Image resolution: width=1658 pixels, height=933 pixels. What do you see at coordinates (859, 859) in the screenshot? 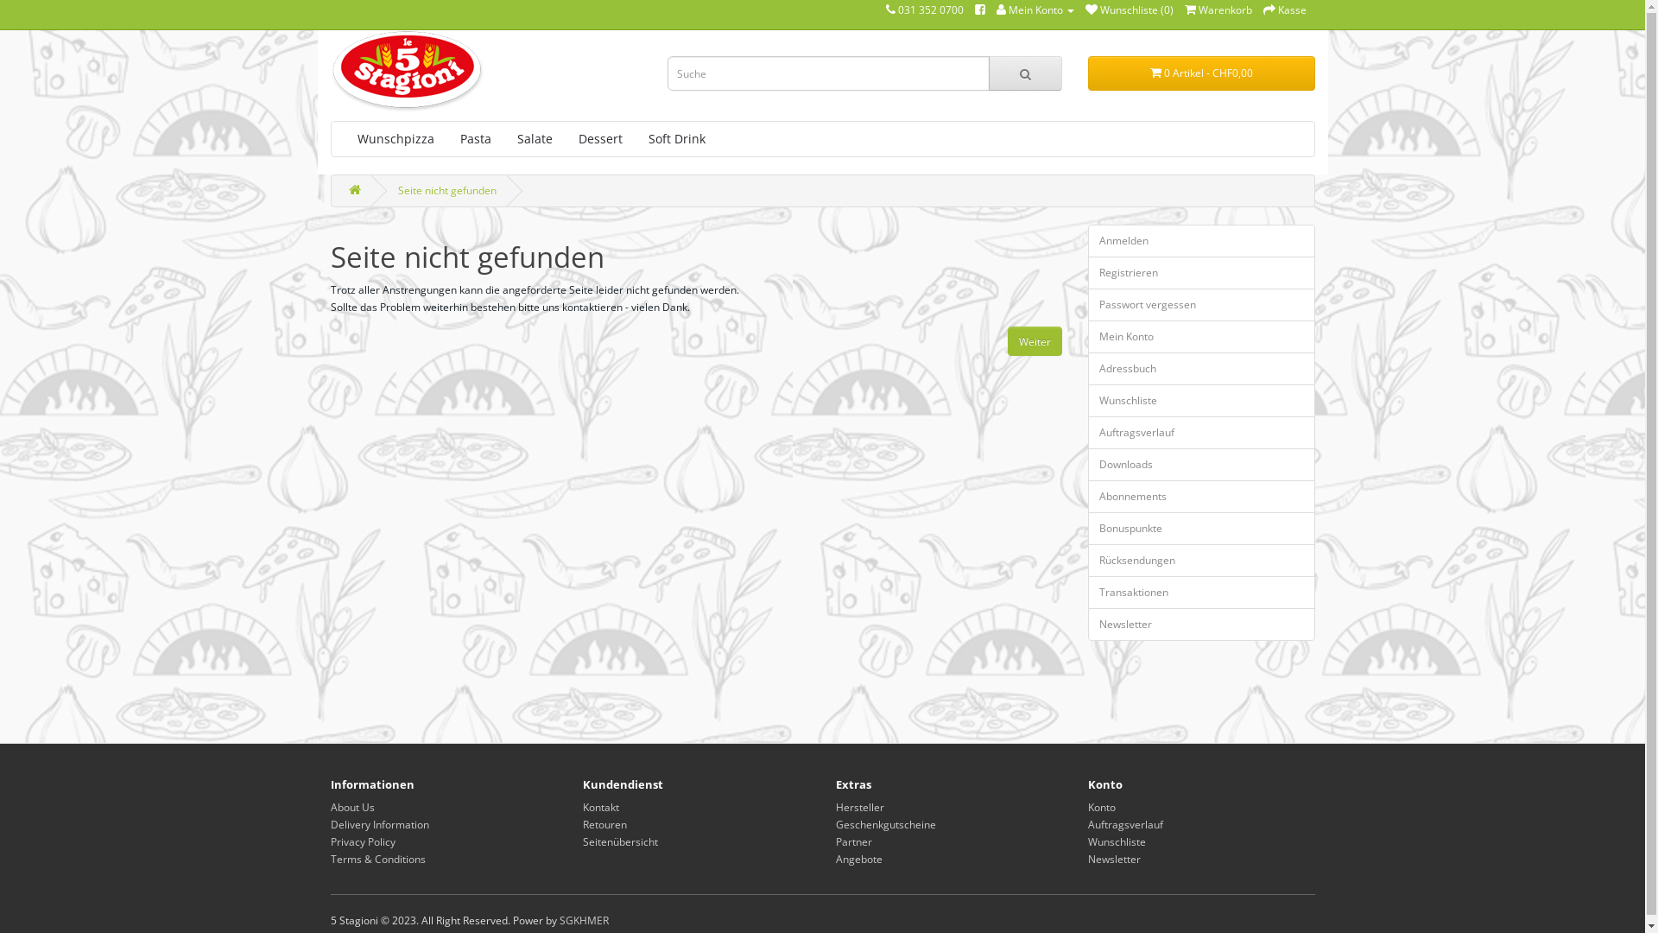
I see `Angebote` at bounding box center [859, 859].